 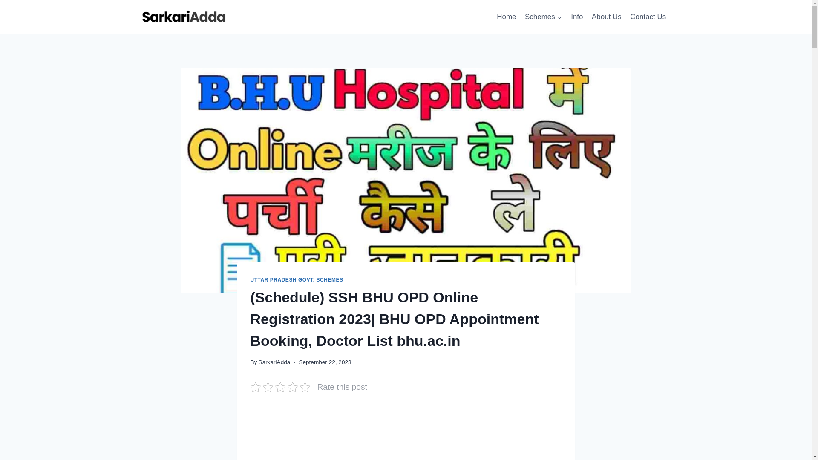 I want to click on About Us, so click(x=606, y=17).